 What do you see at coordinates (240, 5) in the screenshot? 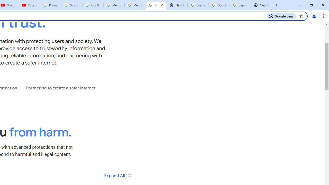
I see `Sign in - Google Accounts` at bounding box center [240, 5].